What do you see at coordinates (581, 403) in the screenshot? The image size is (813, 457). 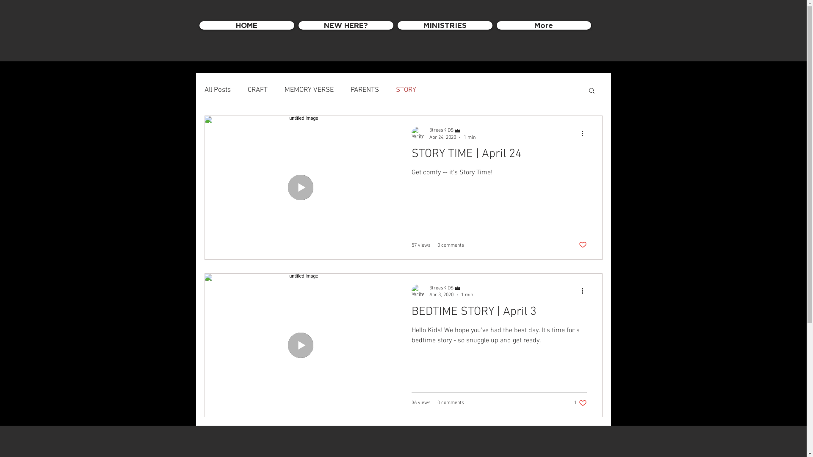 I see `1 like. Post not marked as liked
1` at bounding box center [581, 403].